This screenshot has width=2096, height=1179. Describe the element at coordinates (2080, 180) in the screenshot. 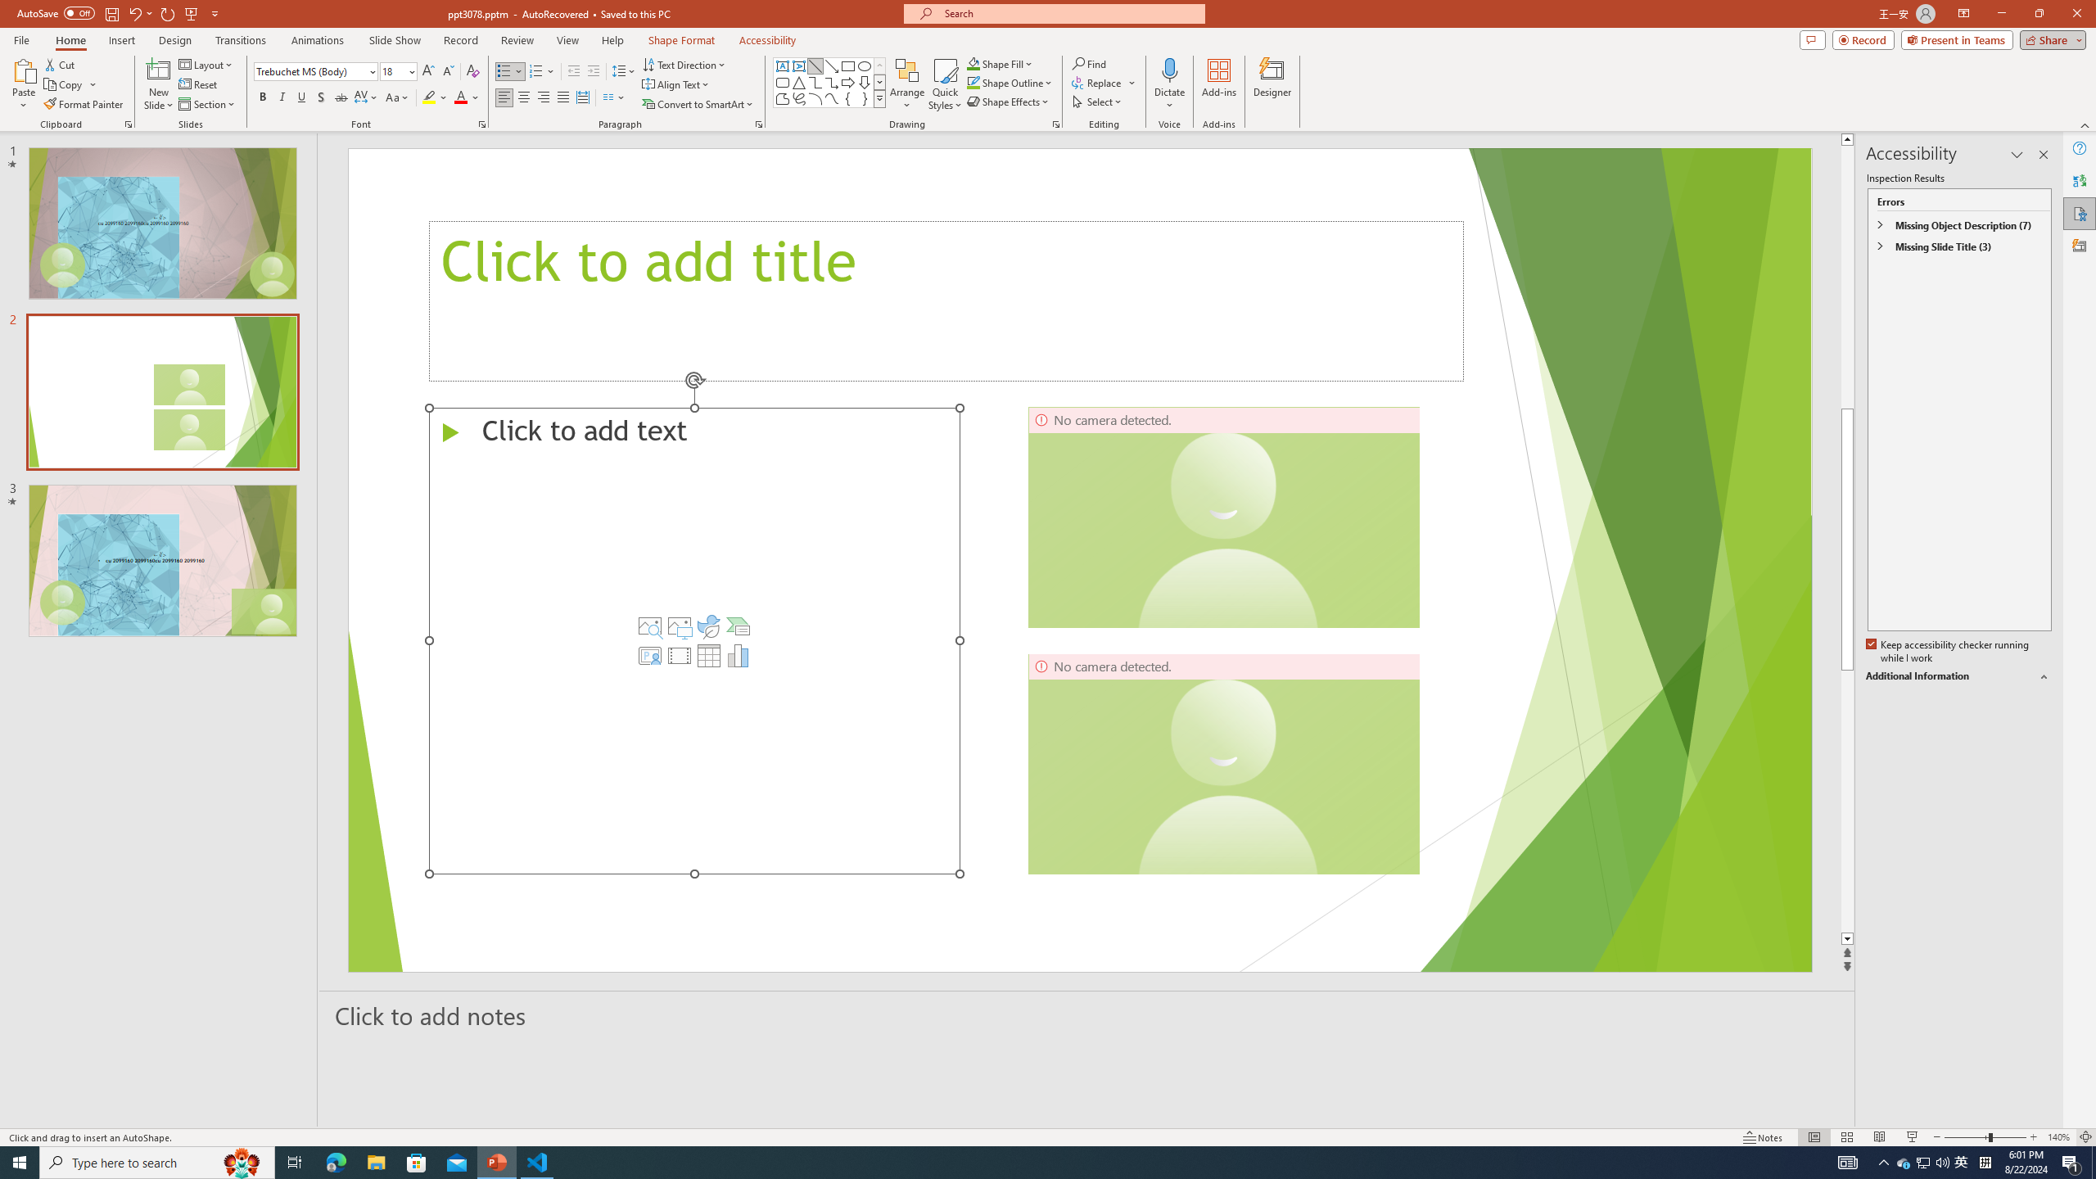

I see `Translator` at that location.